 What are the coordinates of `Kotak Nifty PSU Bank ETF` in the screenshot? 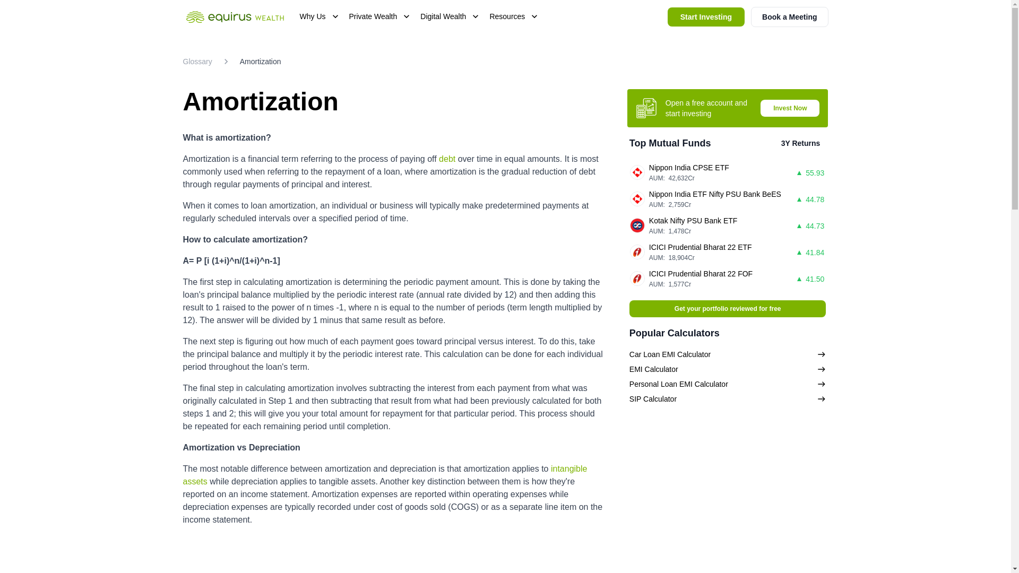 It's located at (693, 221).